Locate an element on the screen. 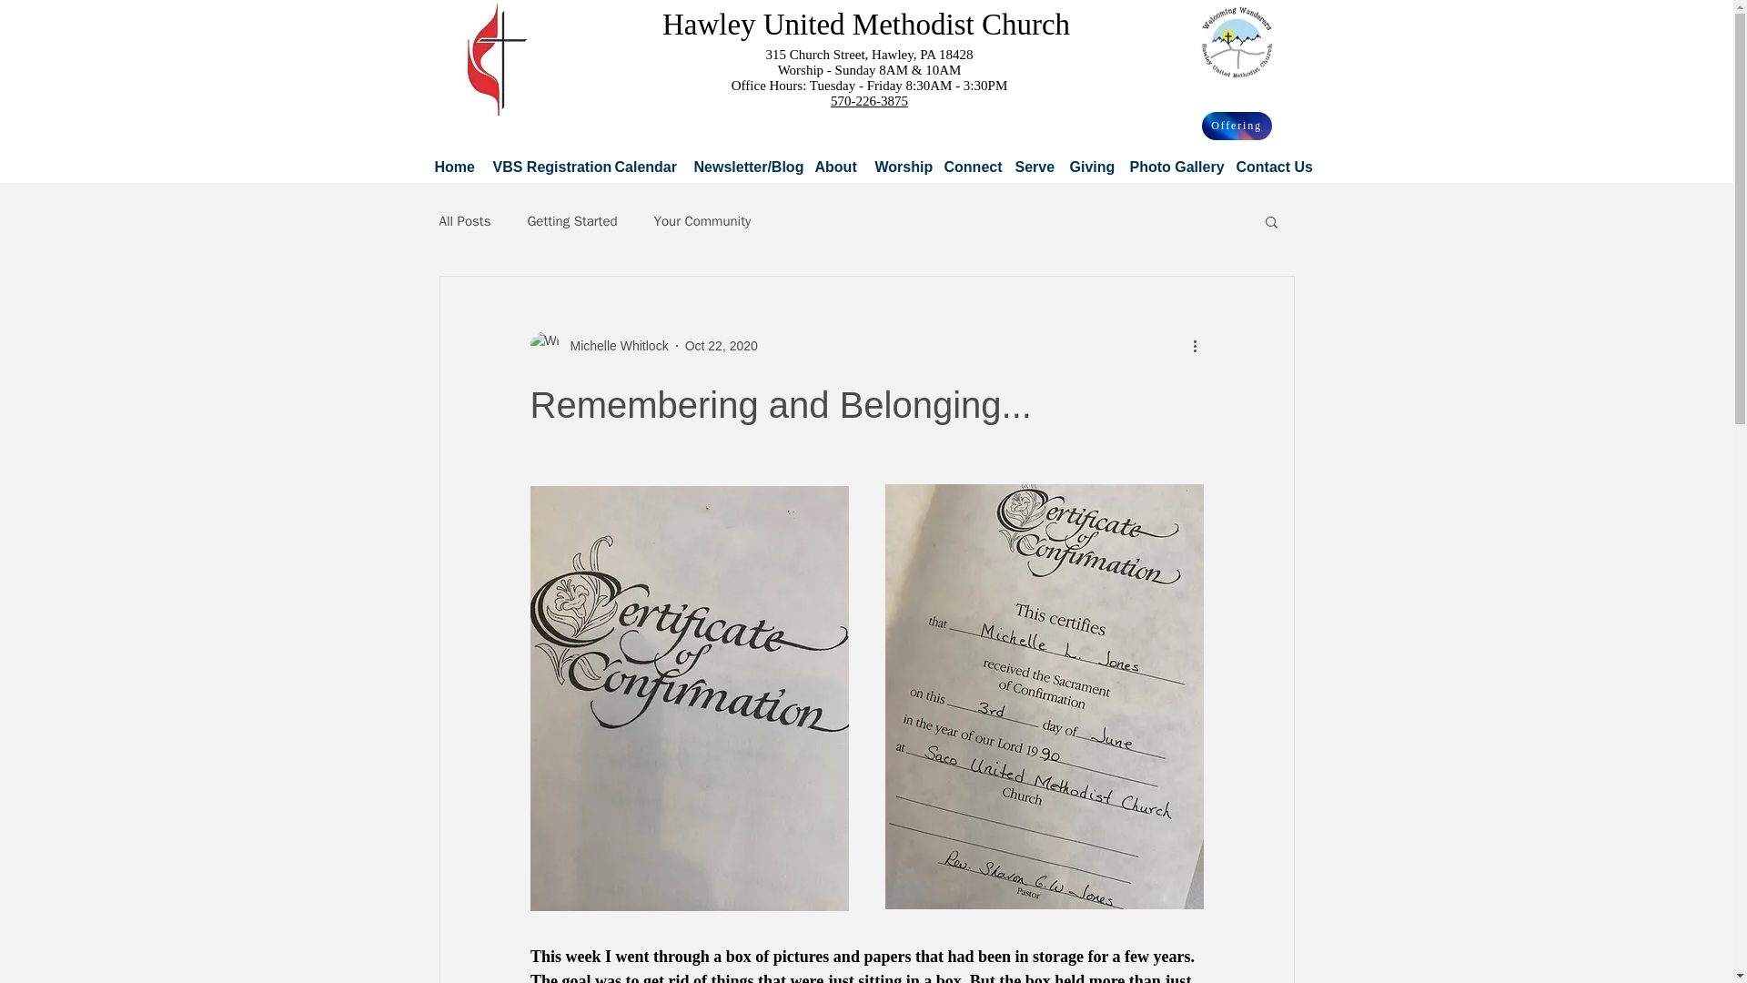 The height and width of the screenshot is (983, 1747). Michelle Whitlock is located at coordinates (613, 346).